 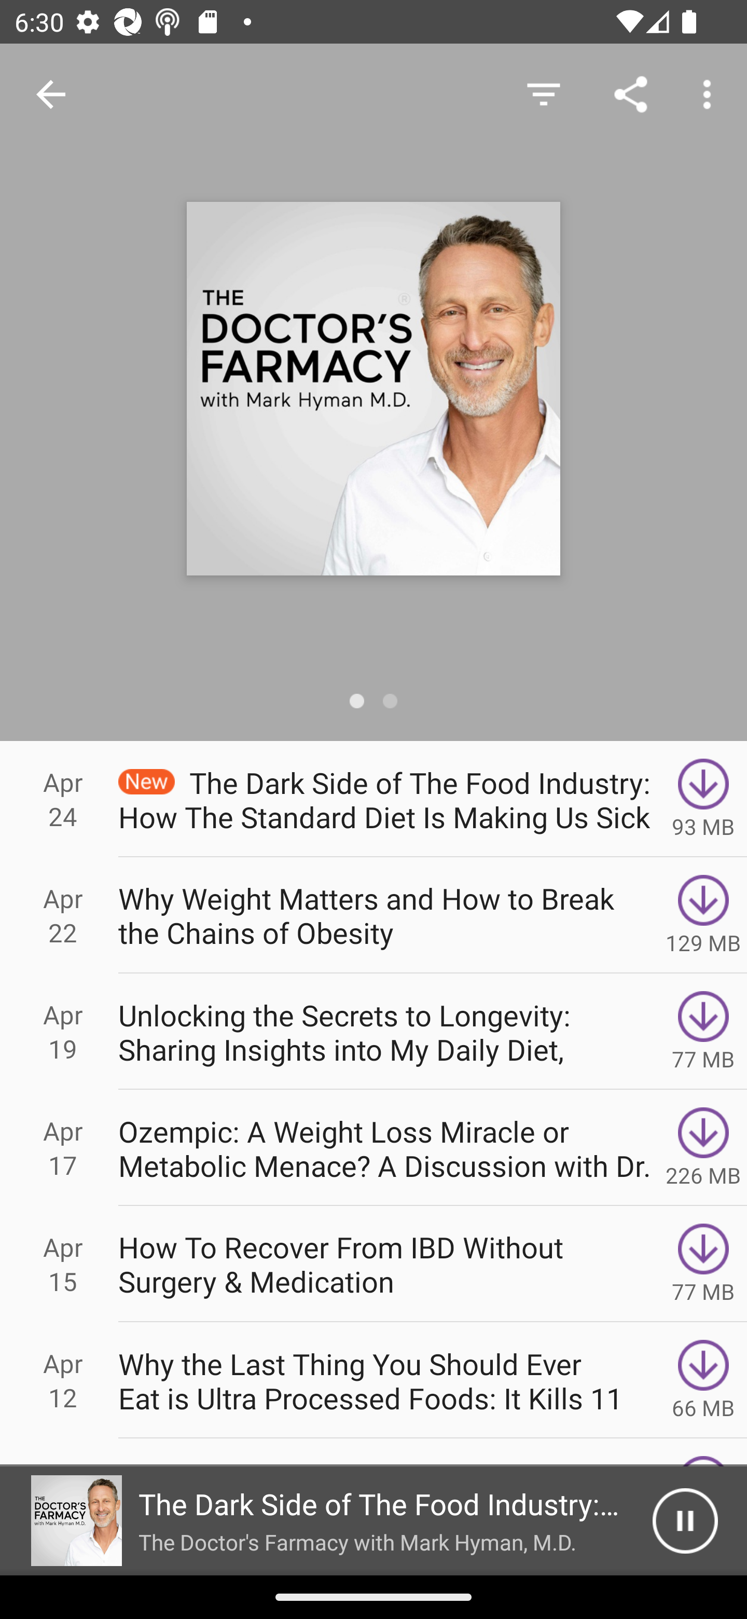 I want to click on Download 77 MB, so click(x=703, y=1031).